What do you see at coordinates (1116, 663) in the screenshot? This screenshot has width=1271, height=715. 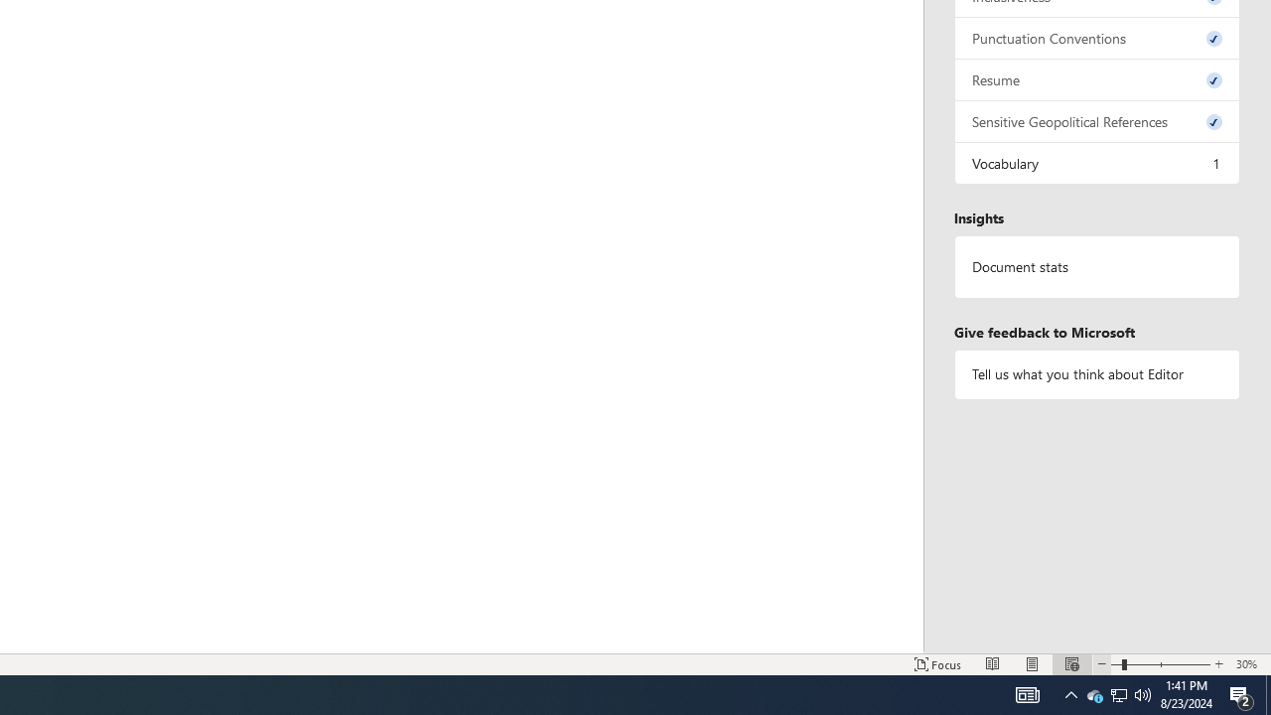 I see `Zoom Out` at bounding box center [1116, 663].